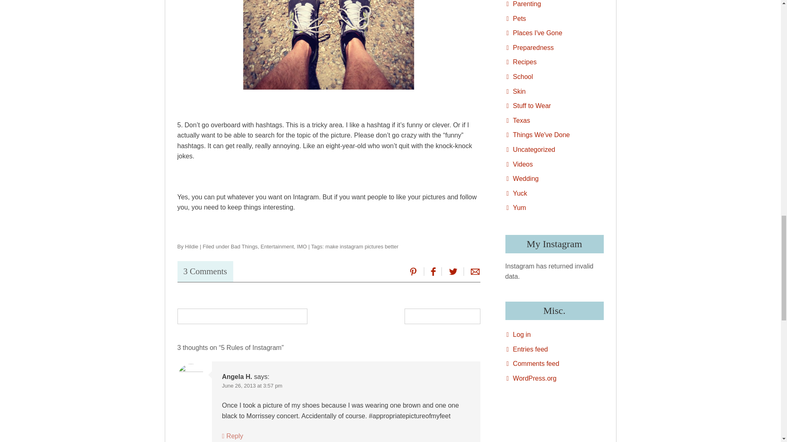  What do you see at coordinates (191, 246) in the screenshot?
I see `Hildie` at bounding box center [191, 246].